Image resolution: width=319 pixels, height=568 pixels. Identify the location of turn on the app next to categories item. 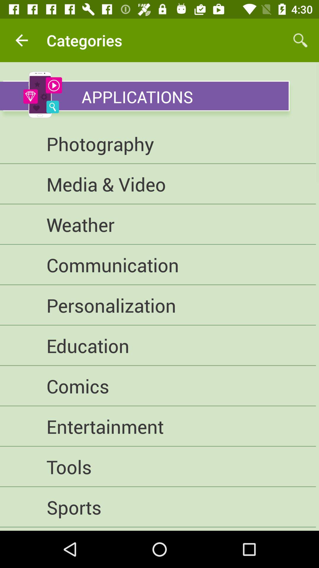
(300, 40).